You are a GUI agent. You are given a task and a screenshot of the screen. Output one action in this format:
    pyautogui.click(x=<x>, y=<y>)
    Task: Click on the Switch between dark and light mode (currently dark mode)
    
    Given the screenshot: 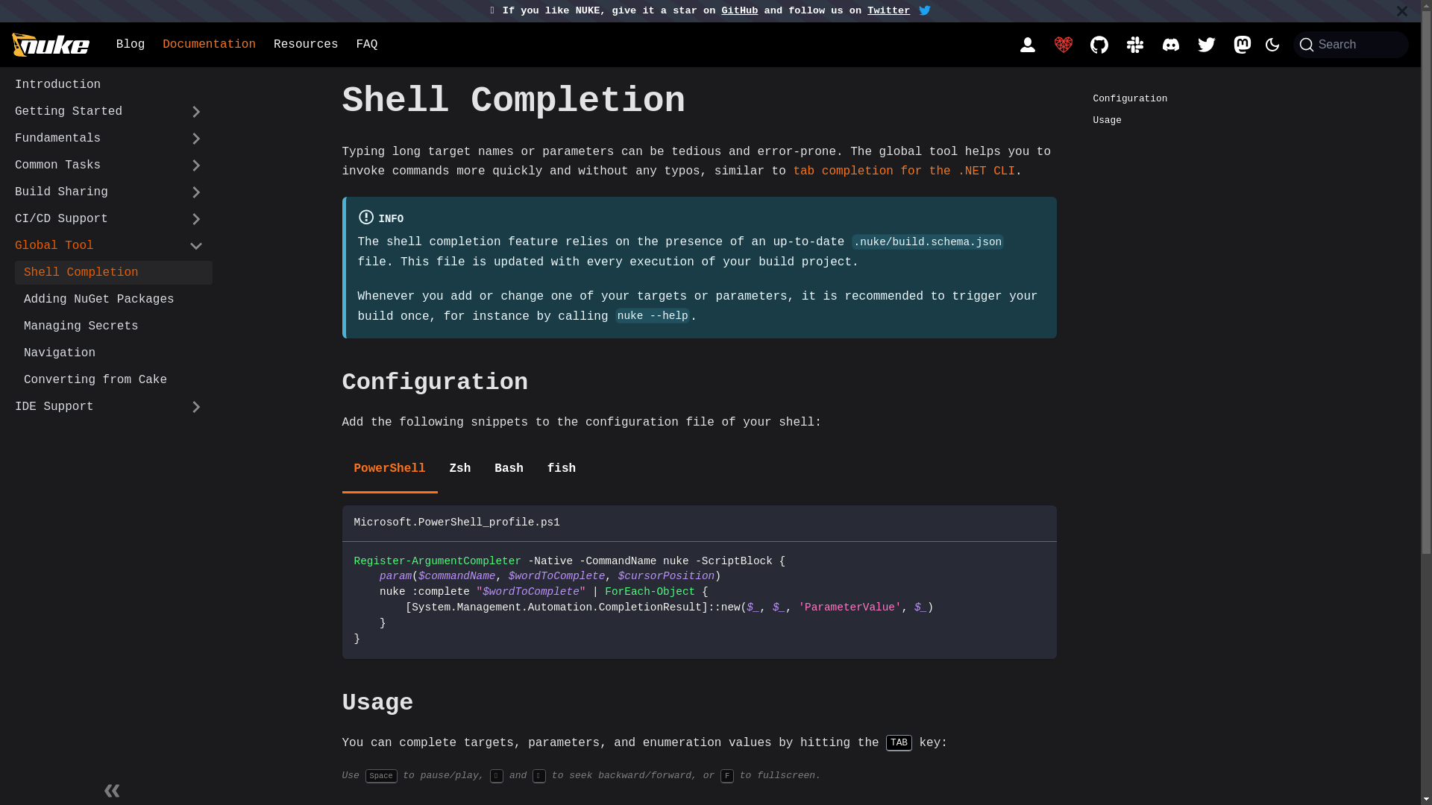 What is the action you would take?
    pyautogui.click(x=1272, y=45)
    